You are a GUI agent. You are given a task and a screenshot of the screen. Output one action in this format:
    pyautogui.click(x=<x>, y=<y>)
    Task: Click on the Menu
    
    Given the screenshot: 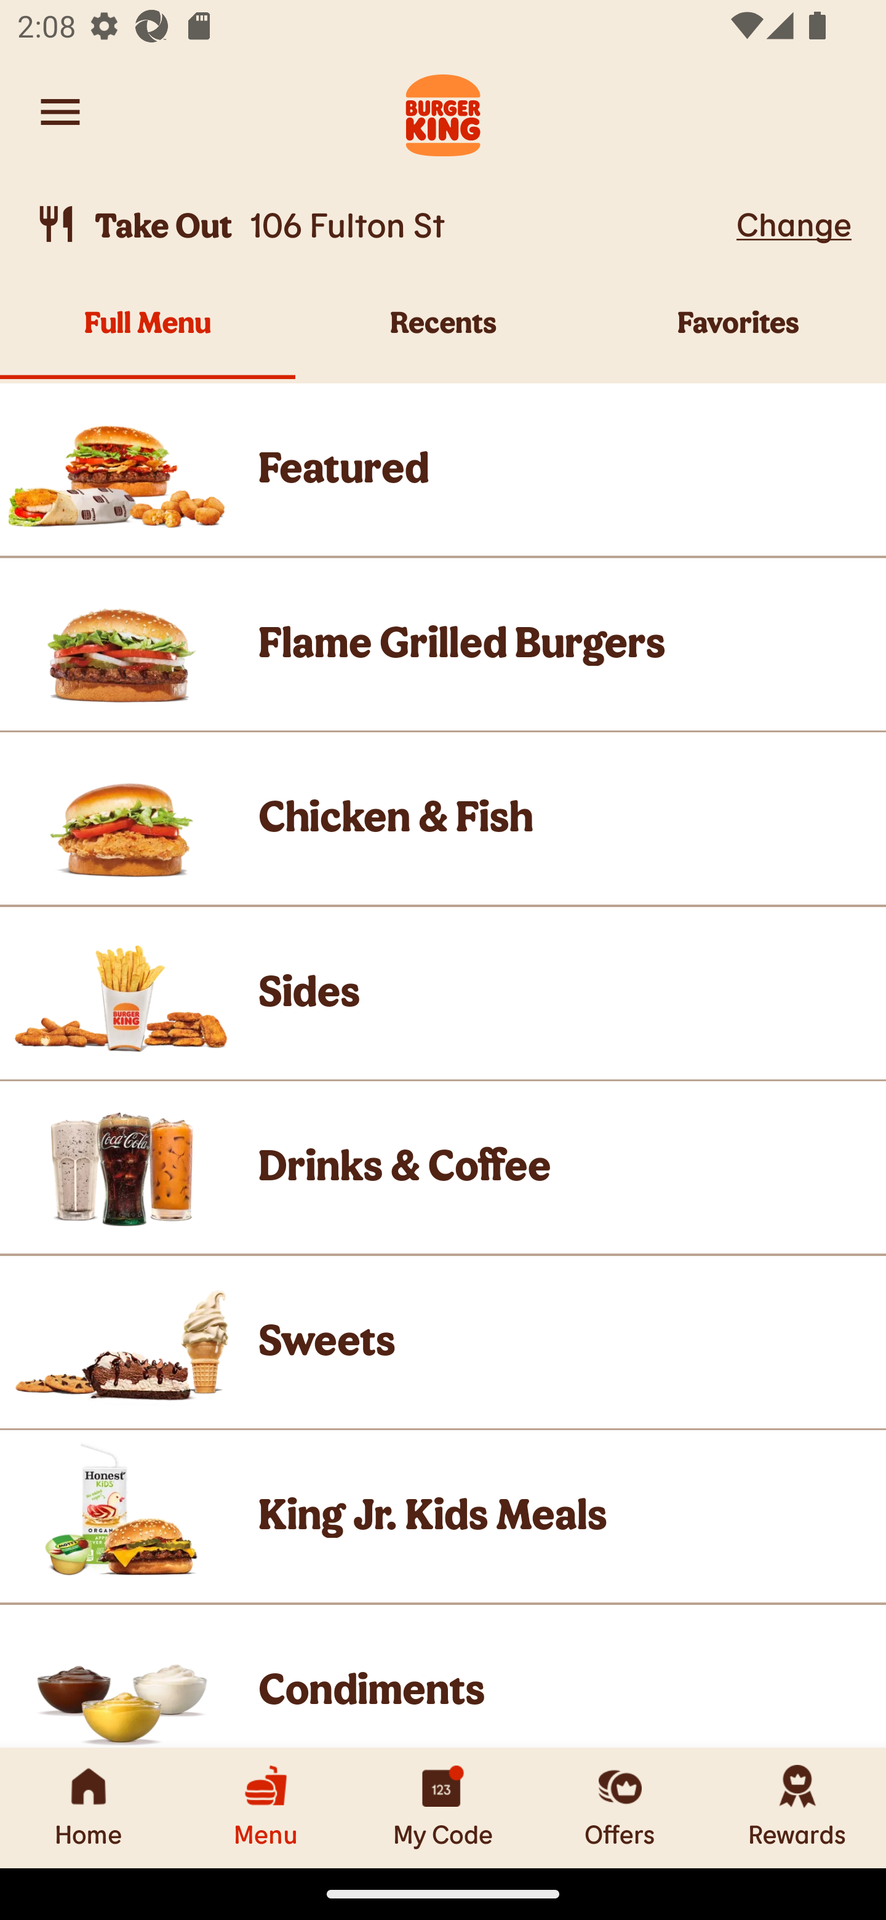 What is the action you would take?
    pyautogui.click(x=266, y=1807)
    